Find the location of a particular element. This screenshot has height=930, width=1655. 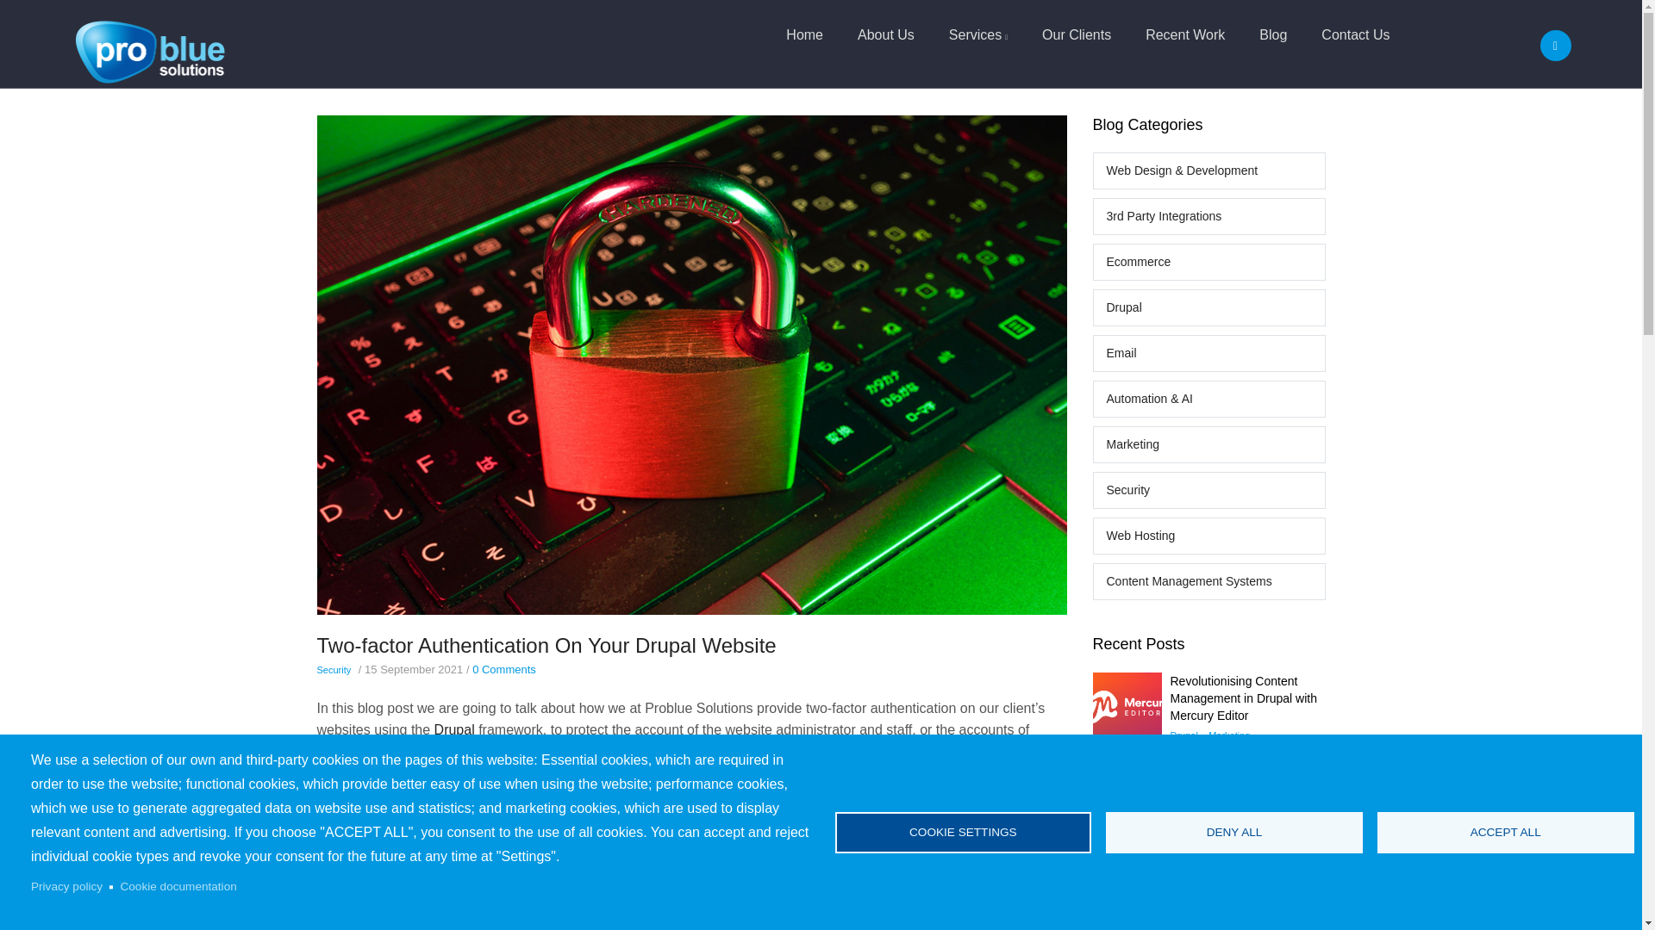

Blog is located at coordinates (1272, 34).